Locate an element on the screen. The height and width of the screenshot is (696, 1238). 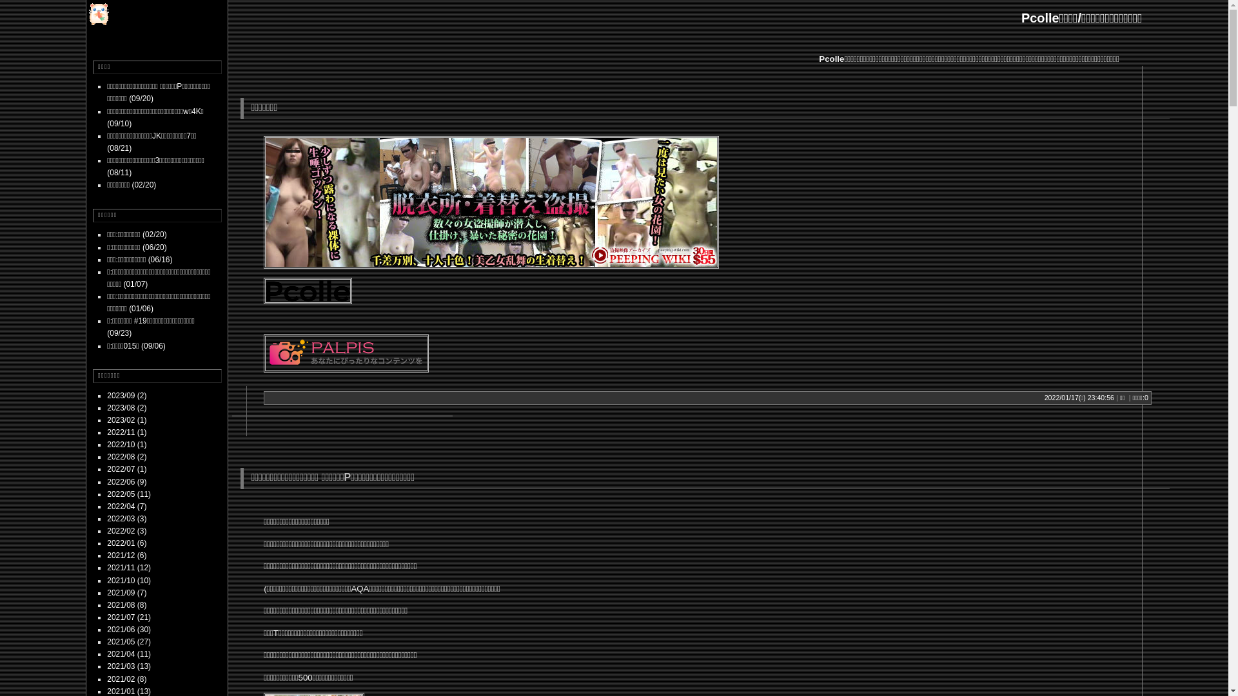
2021/09 (7) is located at coordinates (126, 593).